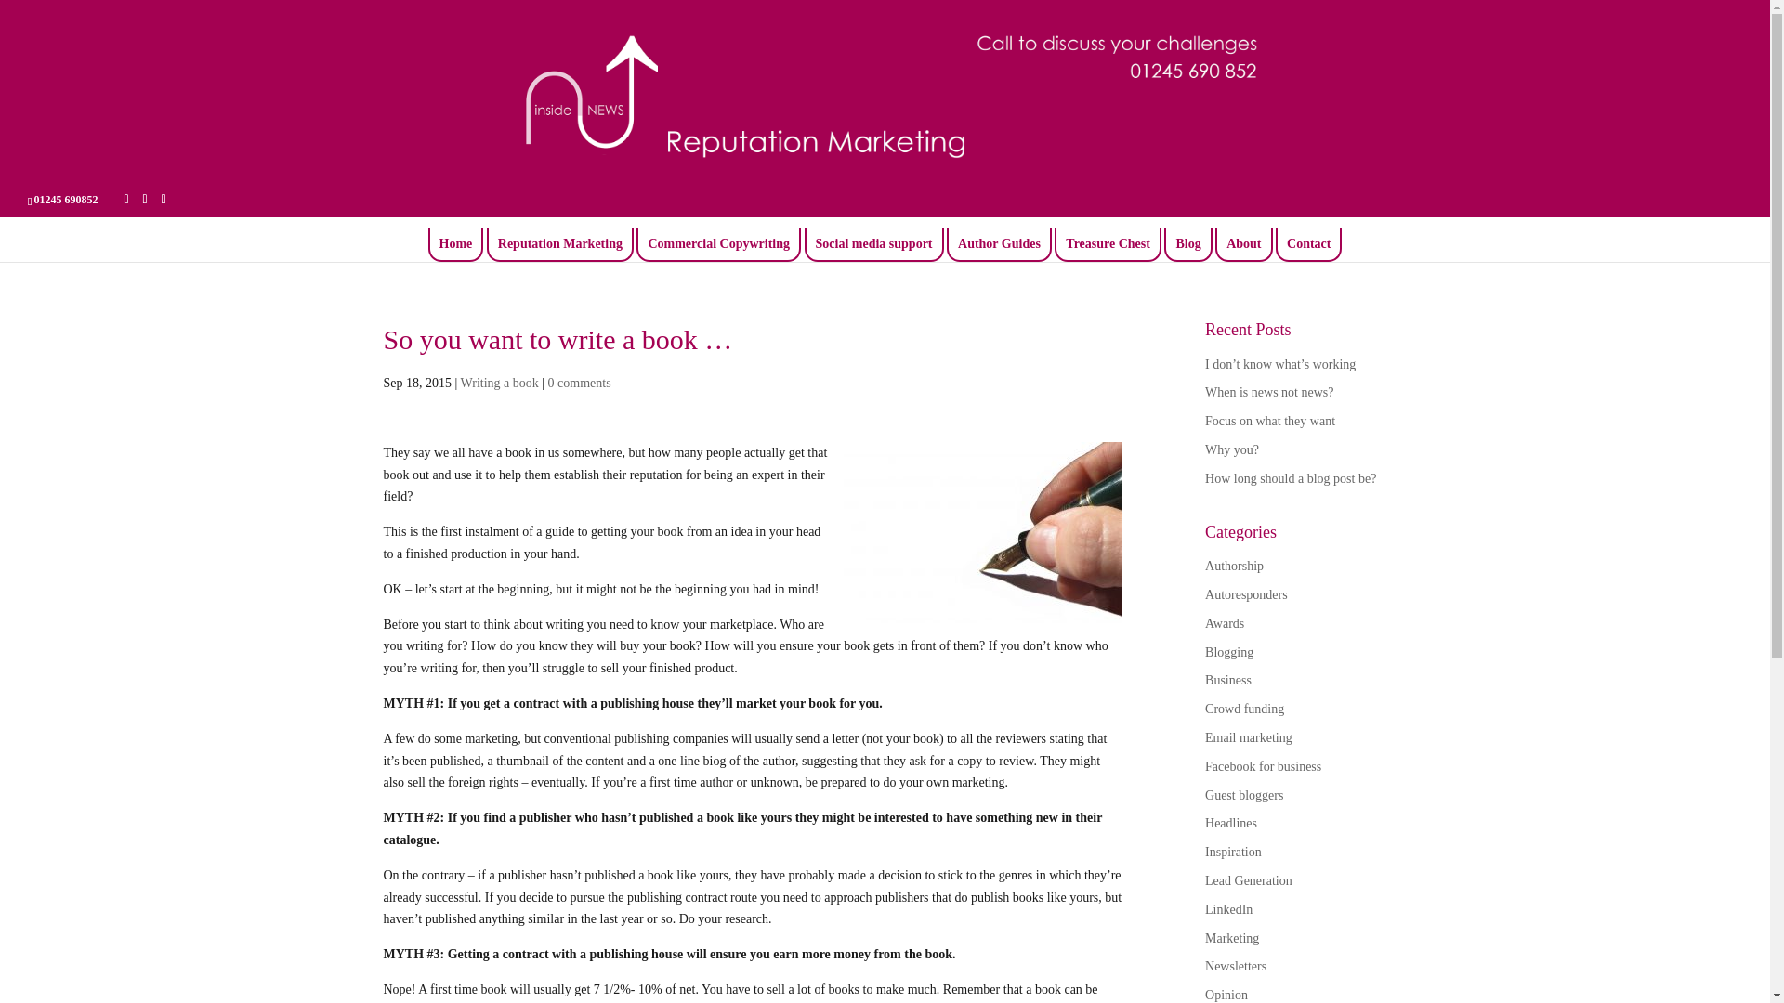  Describe the element at coordinates (718, 243) in the screenshot. I see `Commercial Copywriting` at that location.